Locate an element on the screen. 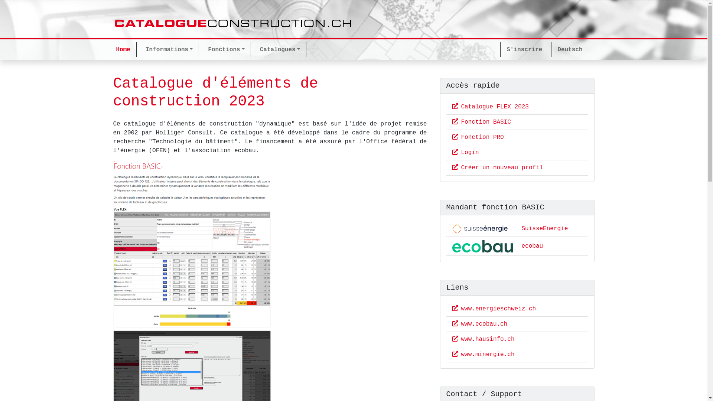 The image size is (713, 401). www.hausinfo.ch is located at coordinates (484, 339).